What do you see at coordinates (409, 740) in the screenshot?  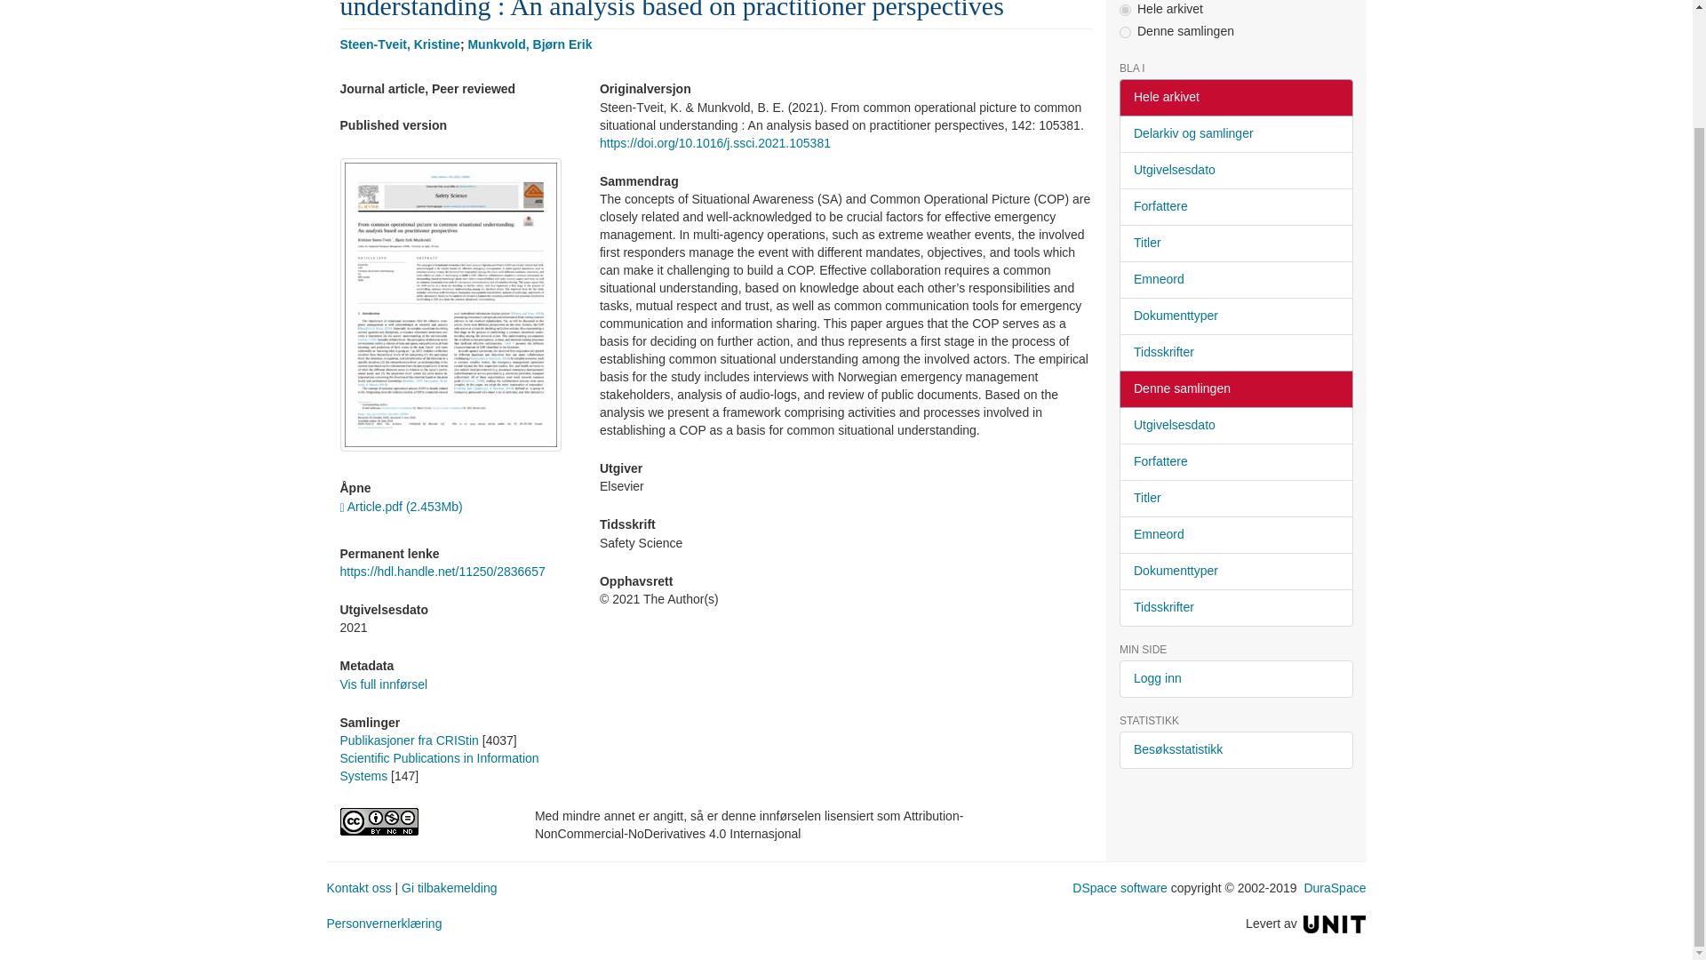 I see `Publikasjoner fra CRIStin` at bounding box center [409, 740].